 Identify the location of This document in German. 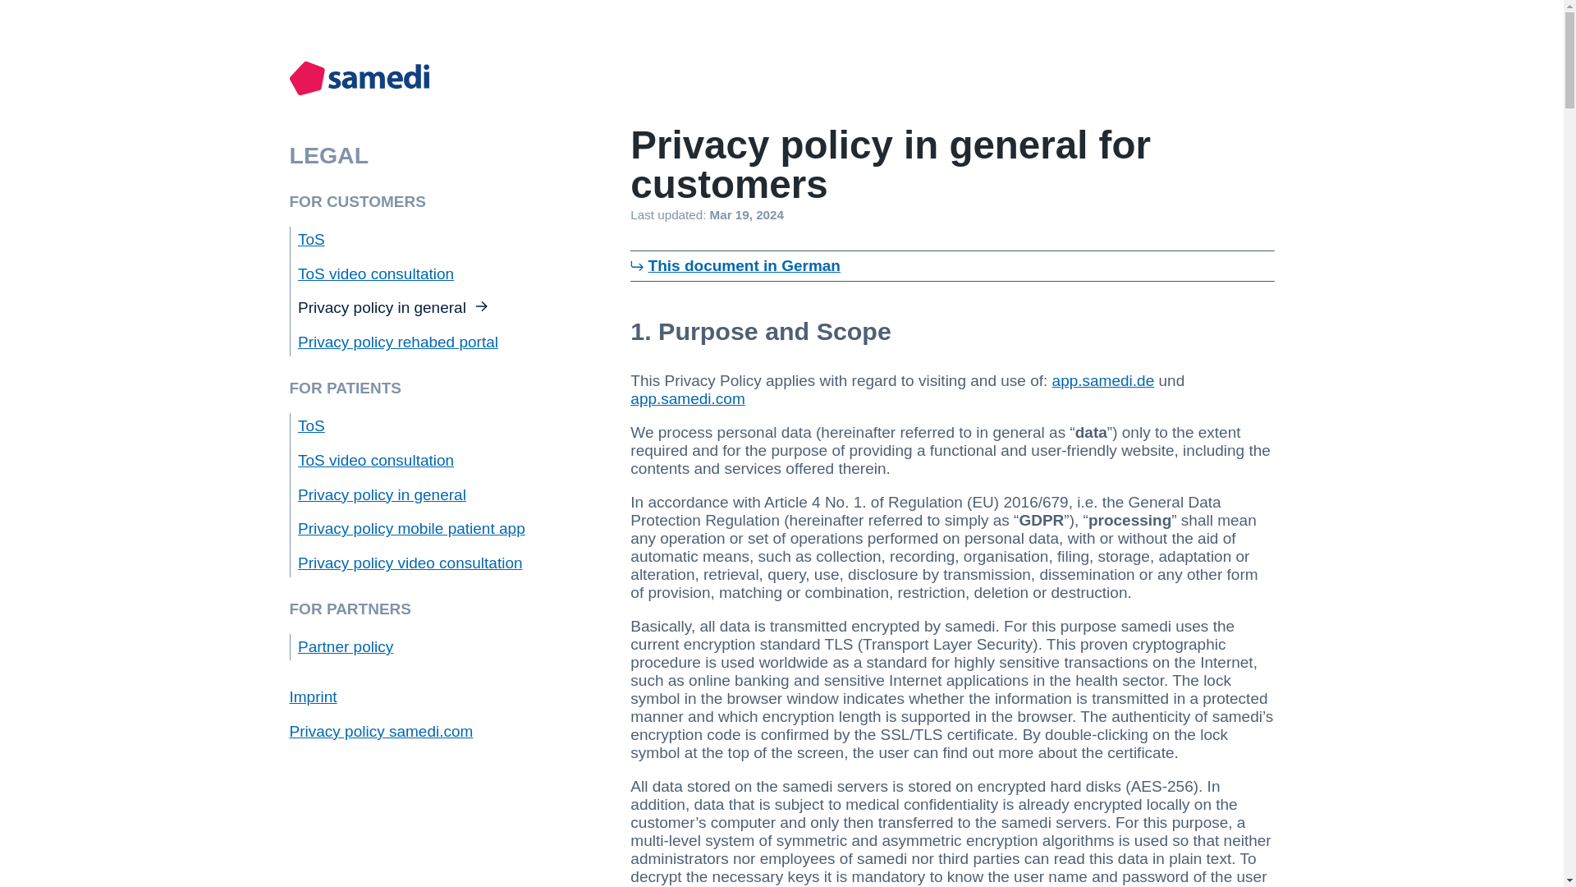
(744, 265).